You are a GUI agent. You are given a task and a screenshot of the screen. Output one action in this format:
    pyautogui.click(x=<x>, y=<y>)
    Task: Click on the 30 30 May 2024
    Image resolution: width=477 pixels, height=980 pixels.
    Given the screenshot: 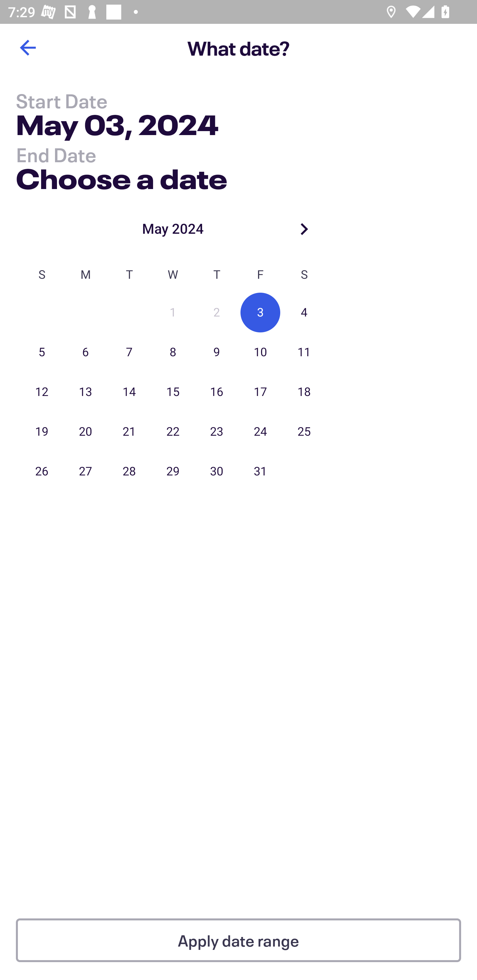 What is the action you would take?
    pyautogui.click(x=217, y=471)
    